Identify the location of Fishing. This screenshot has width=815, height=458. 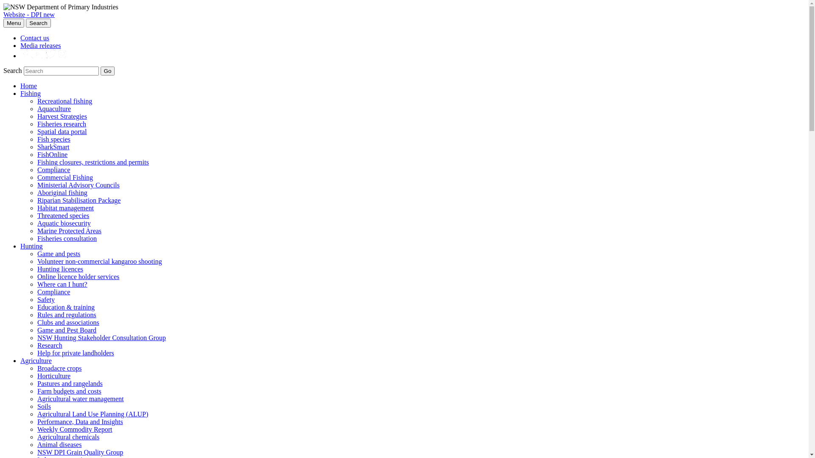
(31, 93).